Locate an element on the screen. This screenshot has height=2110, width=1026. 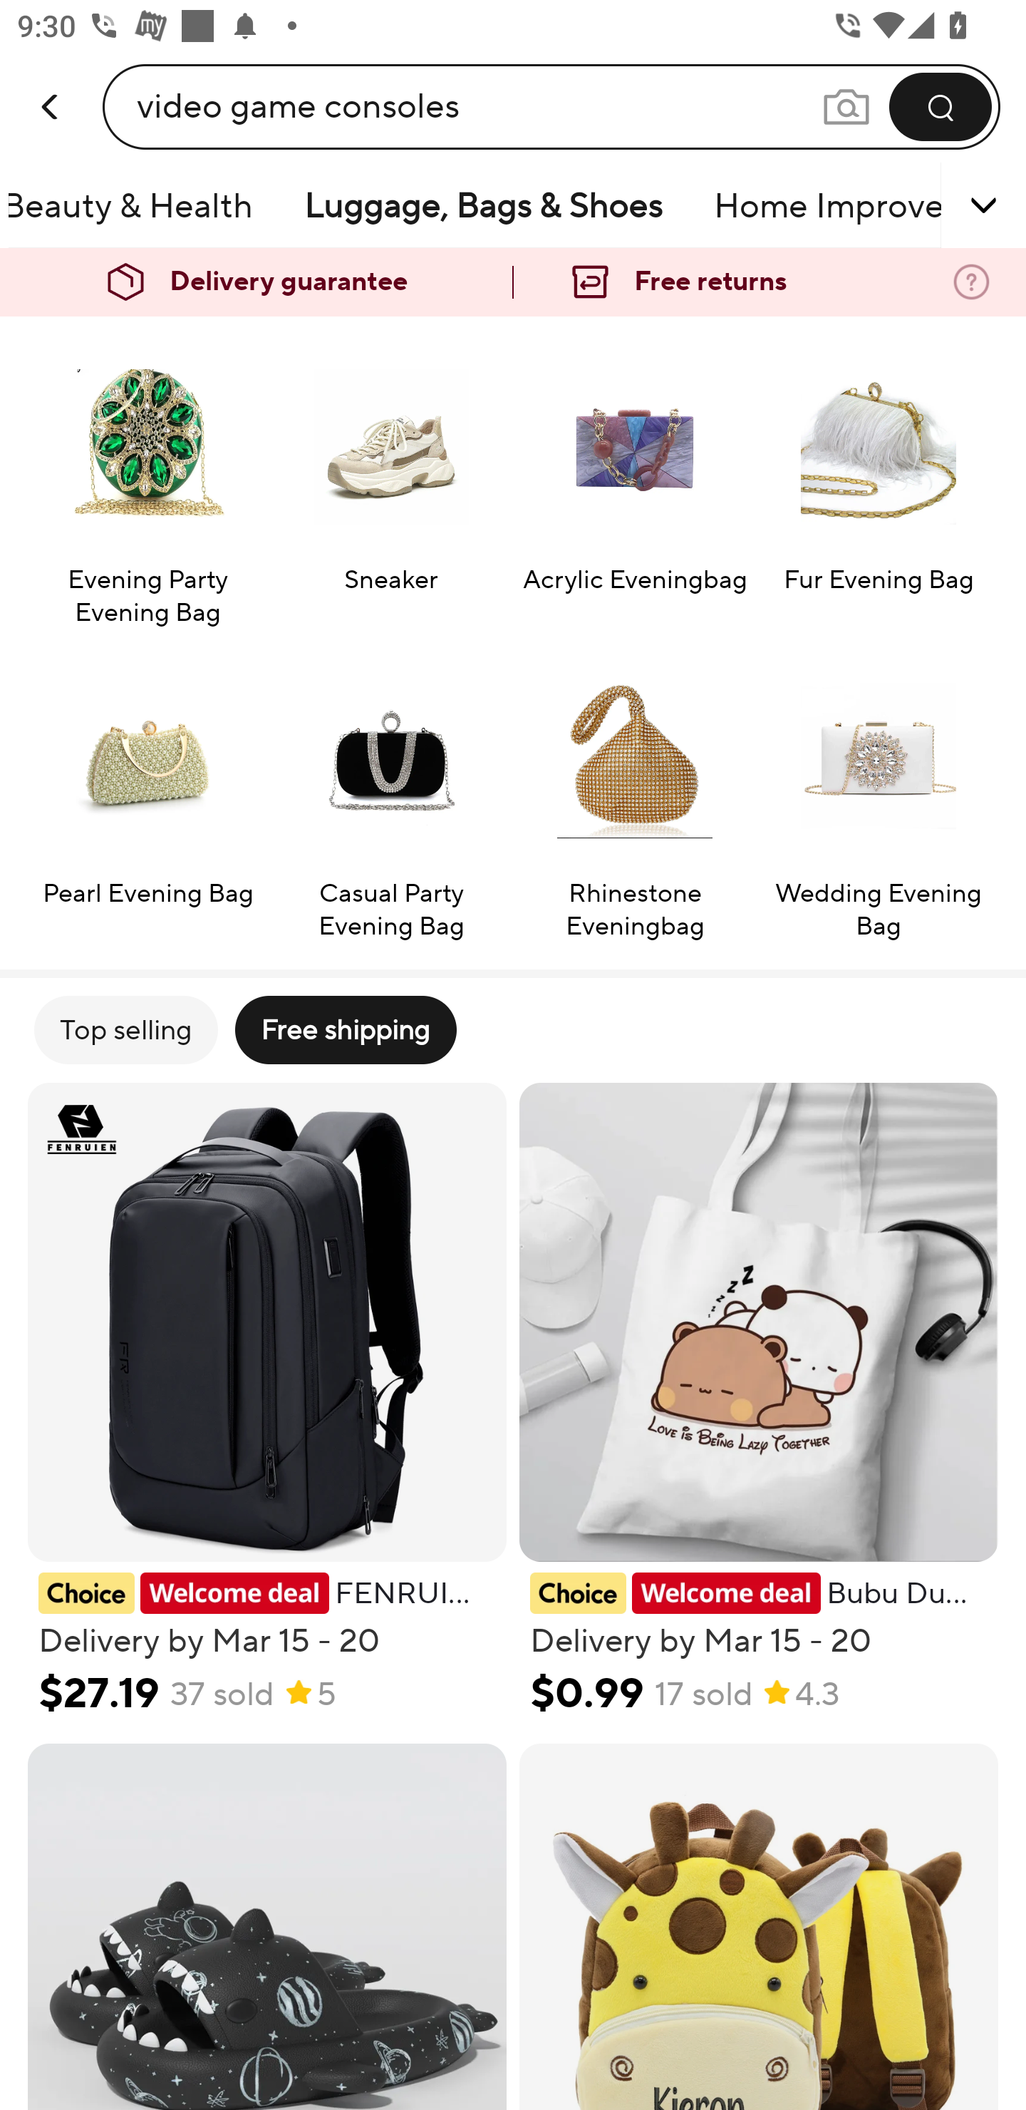
back  is located at coordinates (51, 81).